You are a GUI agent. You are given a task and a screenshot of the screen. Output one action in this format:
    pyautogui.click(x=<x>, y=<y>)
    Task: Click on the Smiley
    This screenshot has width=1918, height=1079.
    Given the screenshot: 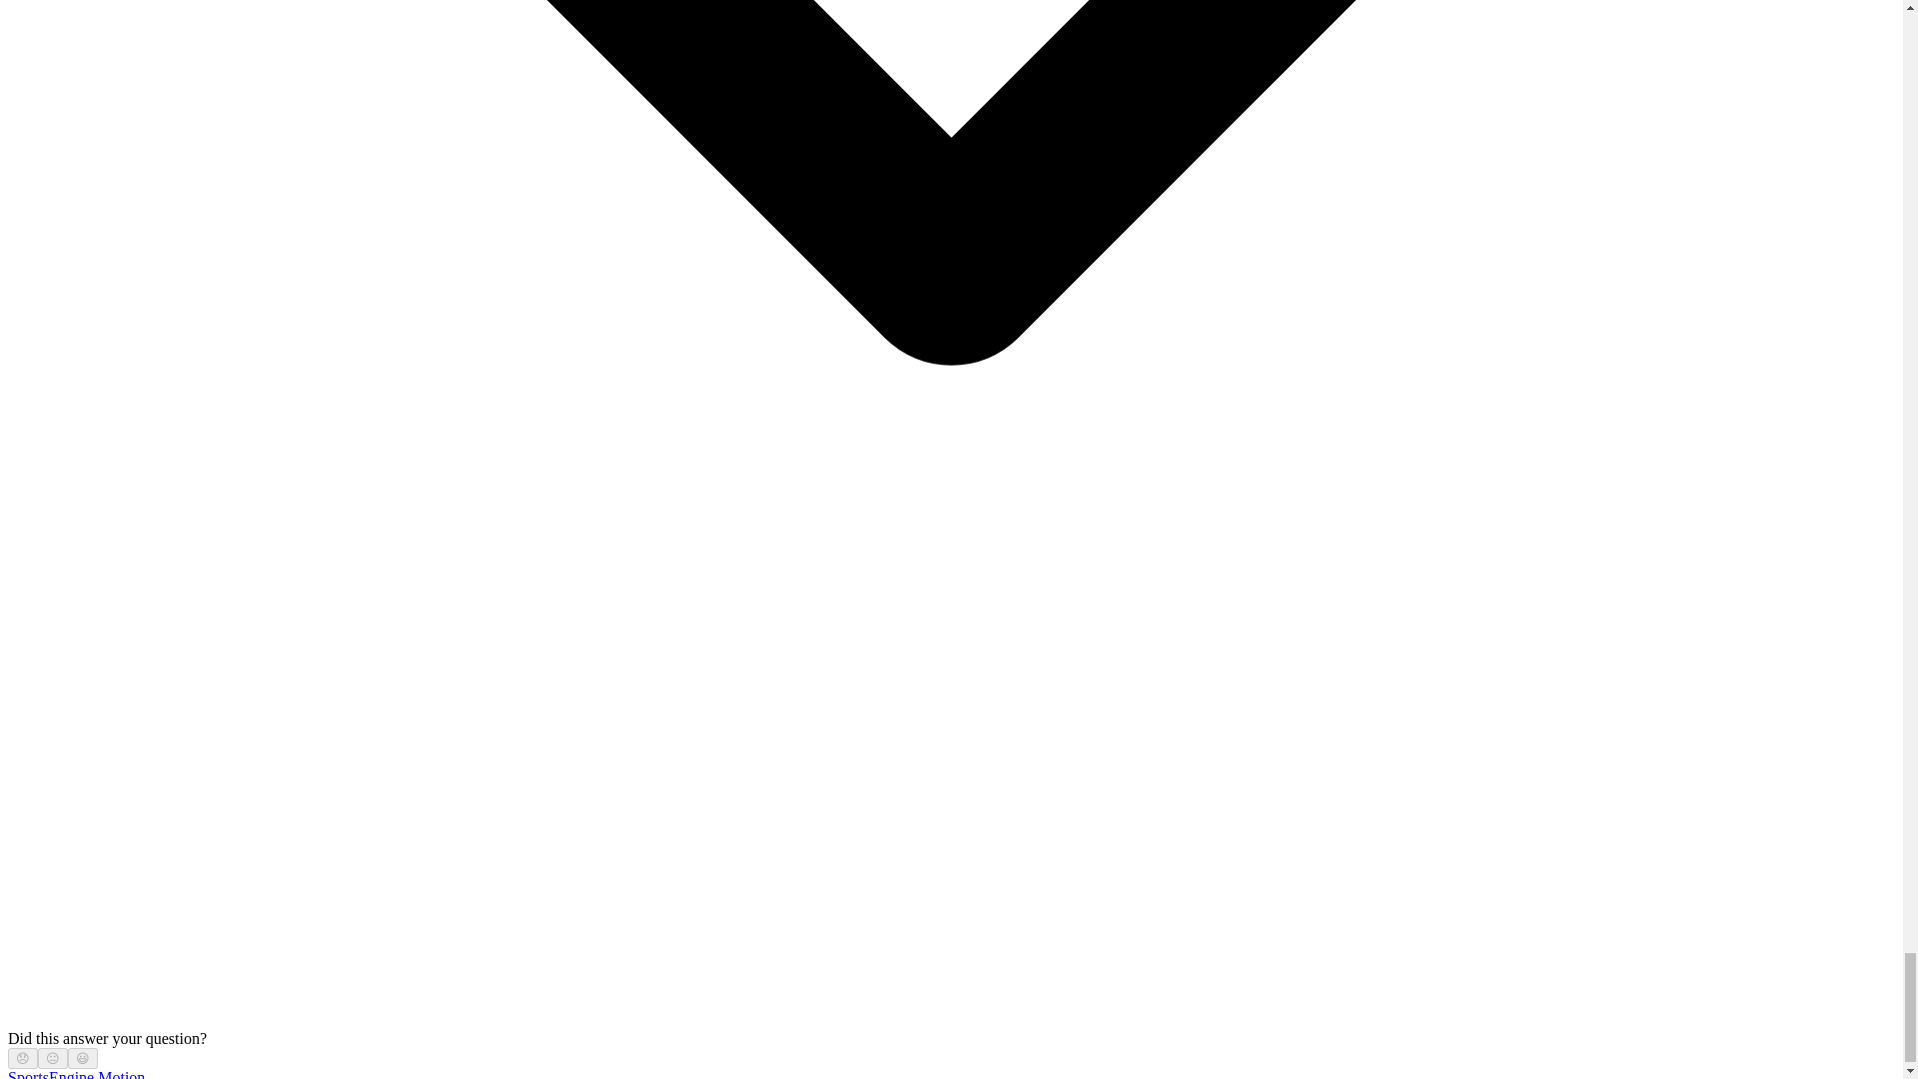 What is the action you would take?
    pyautogui.click(x=83, y=1058)
    